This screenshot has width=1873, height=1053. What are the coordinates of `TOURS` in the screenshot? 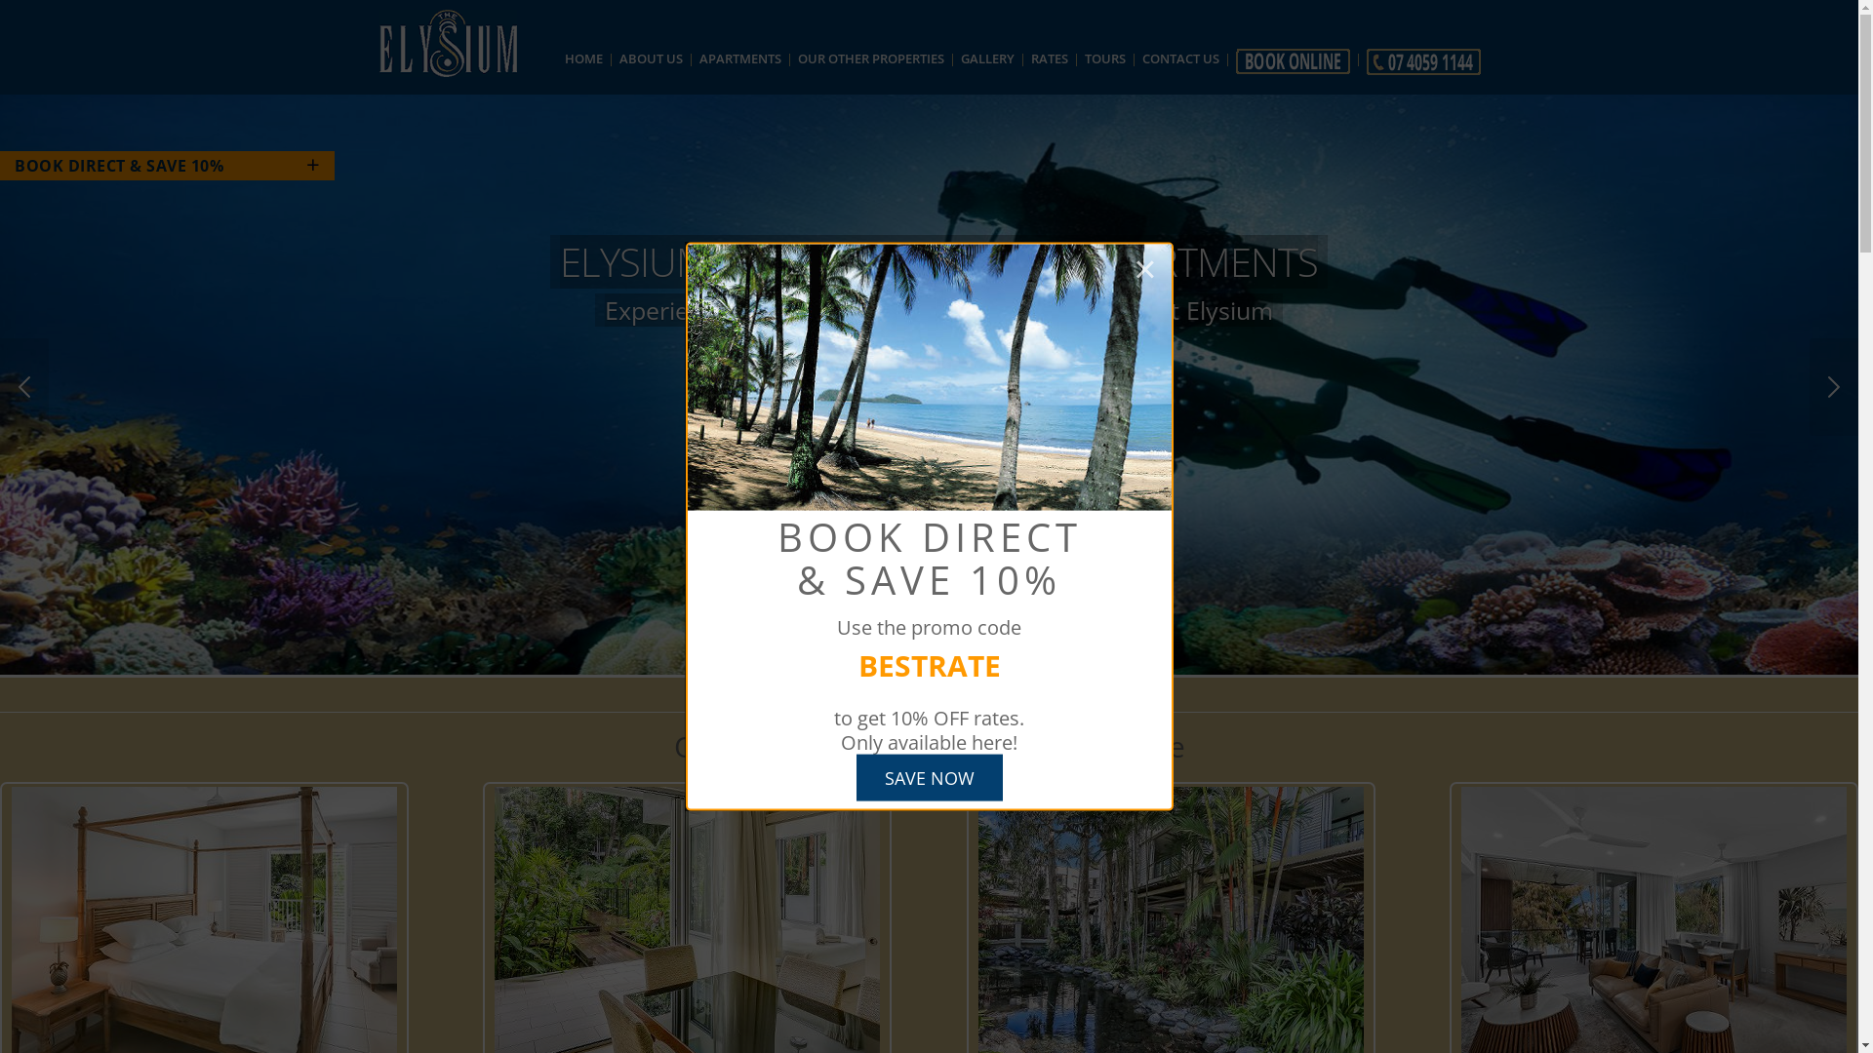 It's located at (1104, 58).